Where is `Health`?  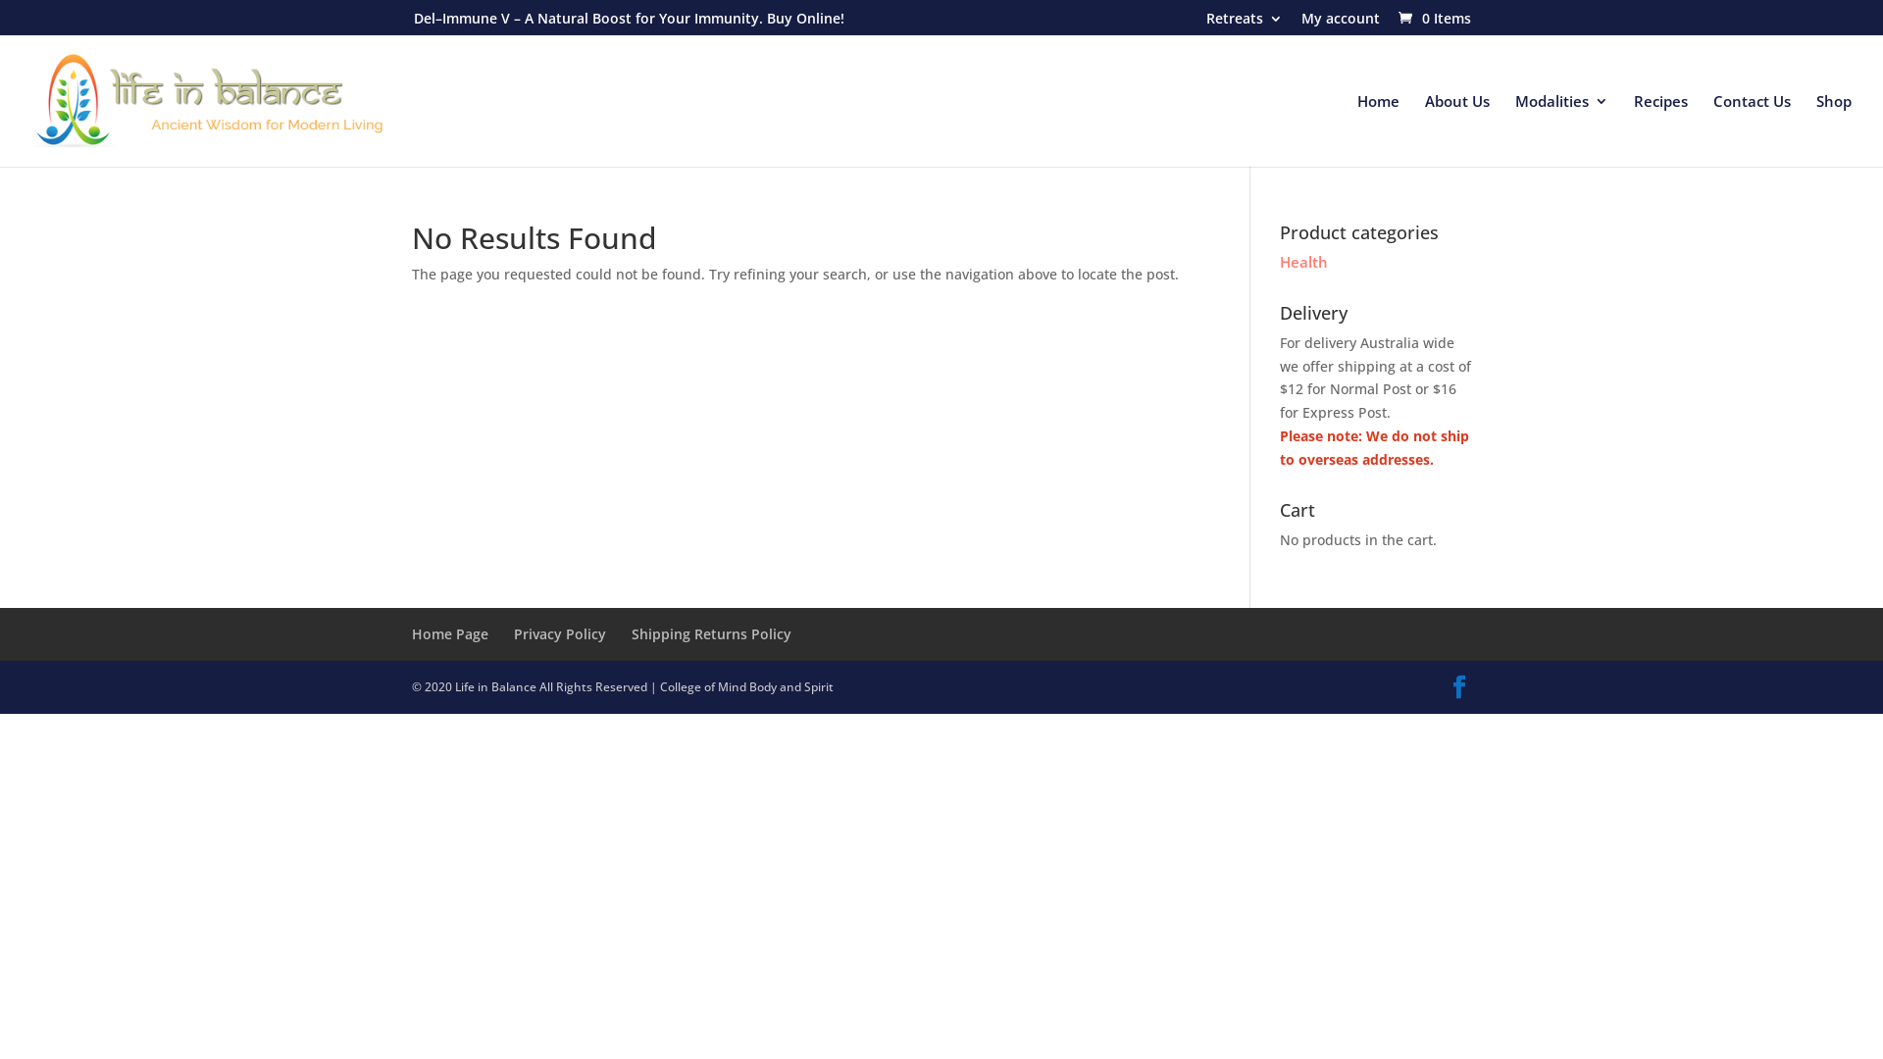
Health is located at coordinates (1304, 262).